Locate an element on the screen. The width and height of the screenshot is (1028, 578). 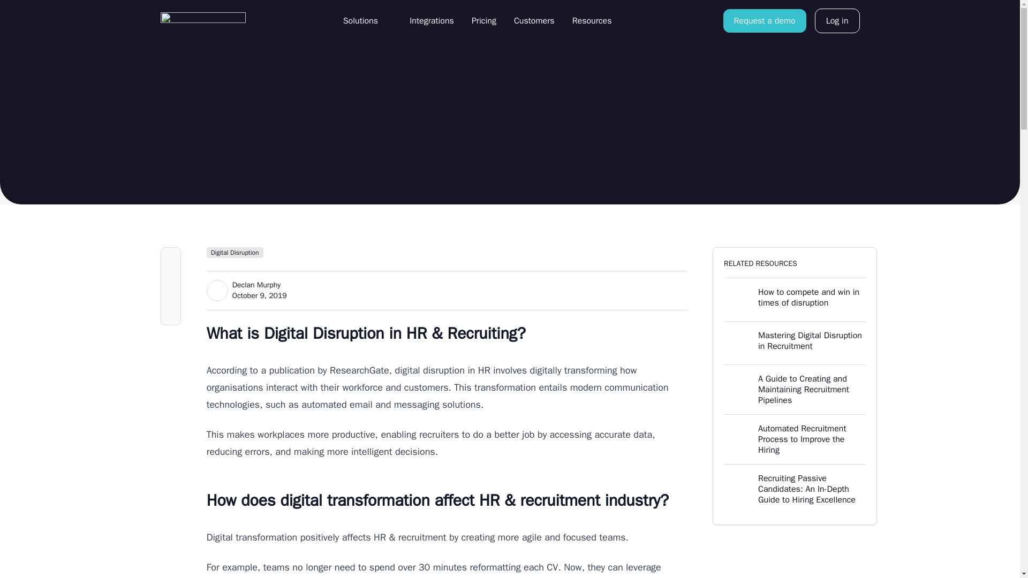
Open is located at coordinates (367, 20).